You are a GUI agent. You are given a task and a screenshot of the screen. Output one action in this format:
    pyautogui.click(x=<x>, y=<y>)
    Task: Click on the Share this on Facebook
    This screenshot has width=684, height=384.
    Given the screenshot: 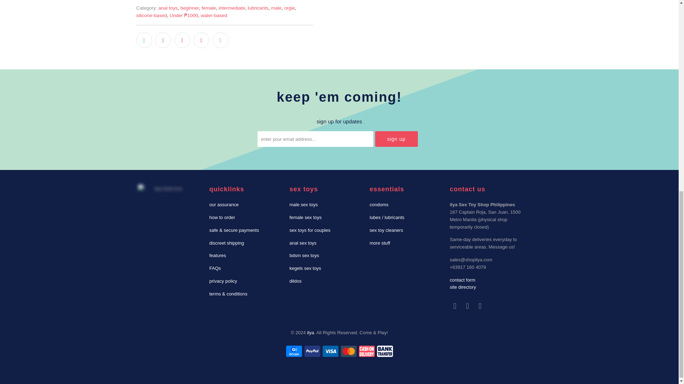 What is the action you would take?
    pyautogui.click(x=163, y=40)
    